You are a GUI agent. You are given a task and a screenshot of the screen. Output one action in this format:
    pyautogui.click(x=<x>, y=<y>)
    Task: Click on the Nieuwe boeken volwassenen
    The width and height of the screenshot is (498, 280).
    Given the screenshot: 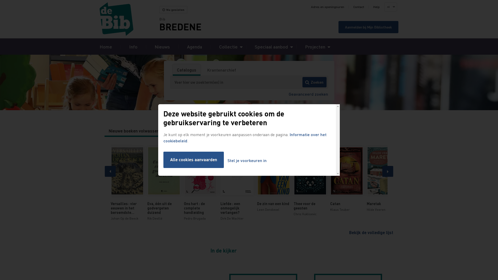 What is the action you would take?
    pyautogui.click(x=136, y=131)
    